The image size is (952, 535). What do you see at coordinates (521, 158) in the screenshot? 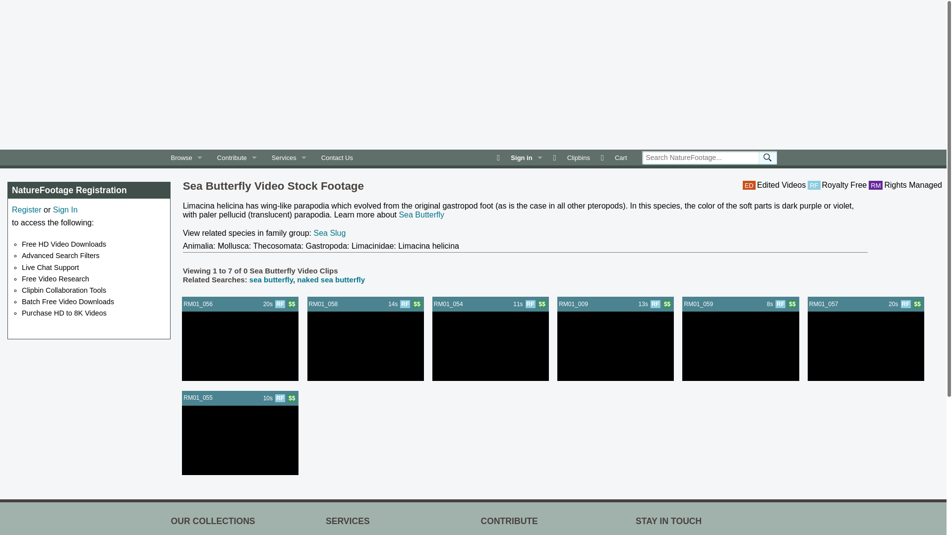
I see `Sign in` at bounding box center [521, 158].